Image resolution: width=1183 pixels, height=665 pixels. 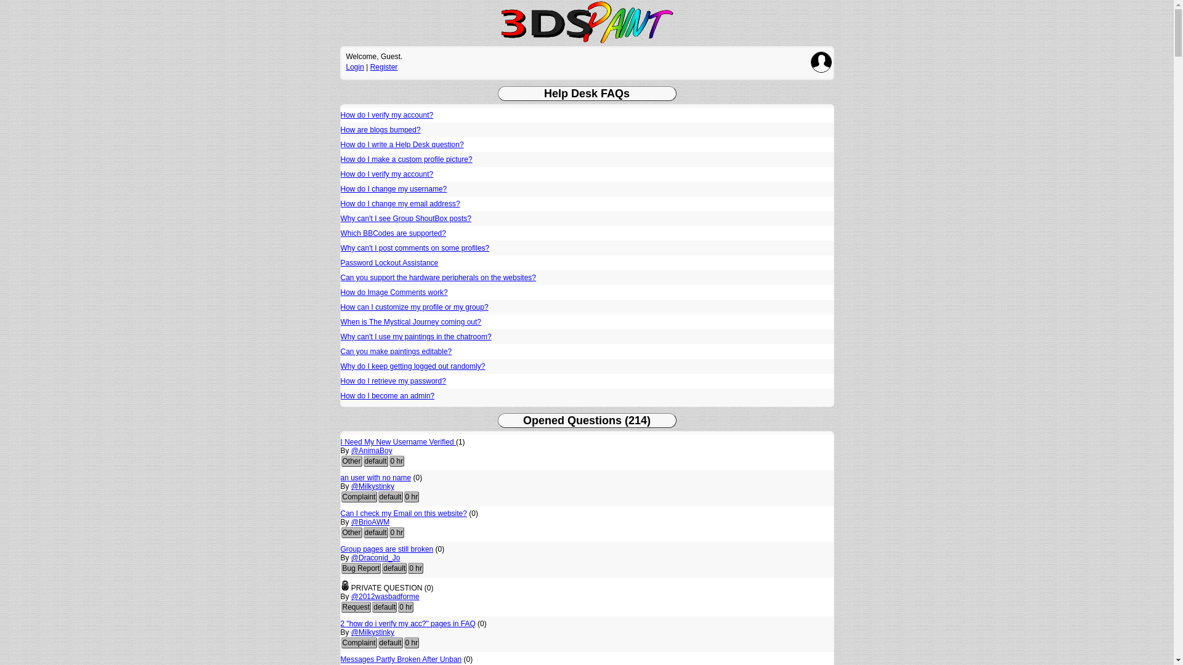 I want to click on How do I change my username?, so click(x=393, y=189).